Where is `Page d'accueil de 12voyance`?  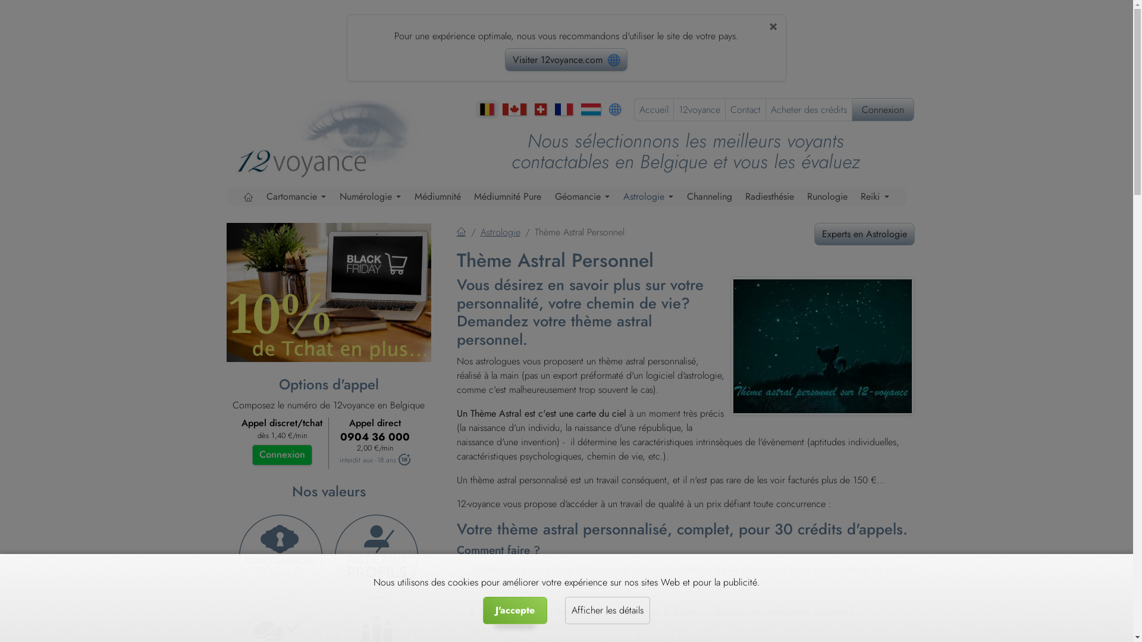 Page d'accueil de 12voyance is located at coordinates (333, 137).